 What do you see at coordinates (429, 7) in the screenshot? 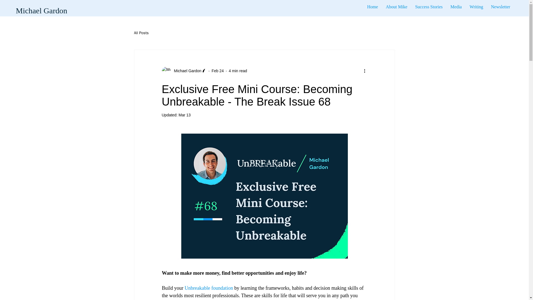
I see `Success Stories` at bounding box center [429, 7].